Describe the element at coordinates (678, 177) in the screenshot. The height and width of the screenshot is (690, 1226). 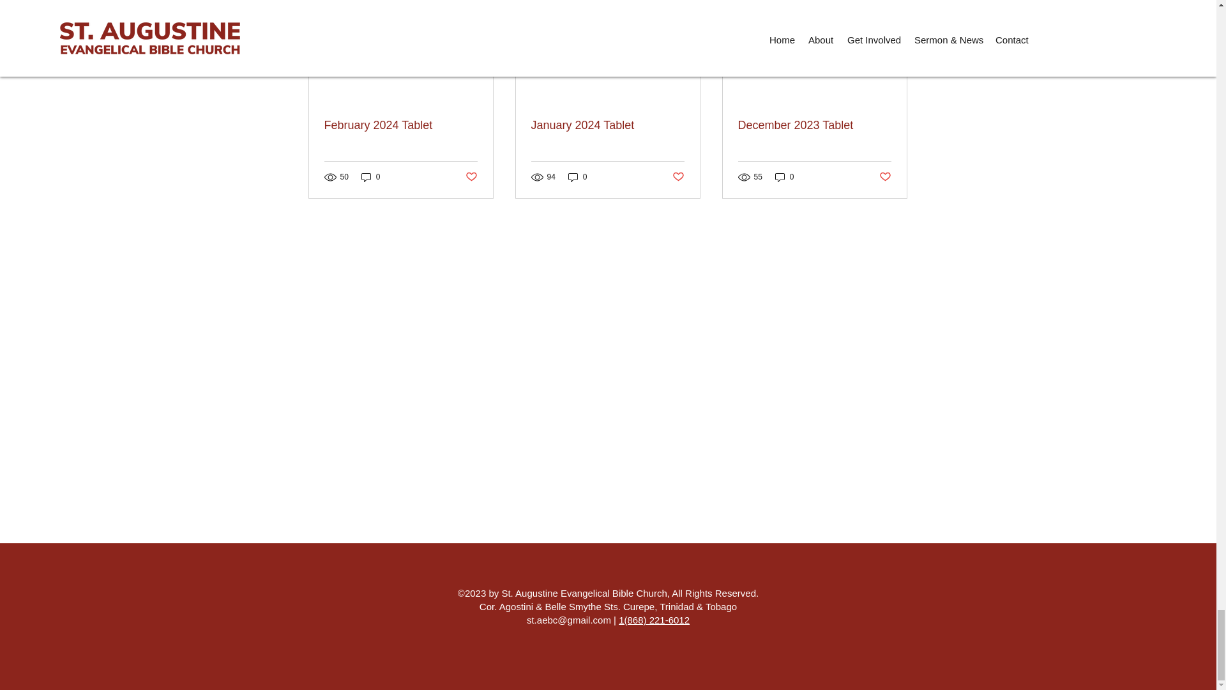
I see `Post not marked as liked` at that location.